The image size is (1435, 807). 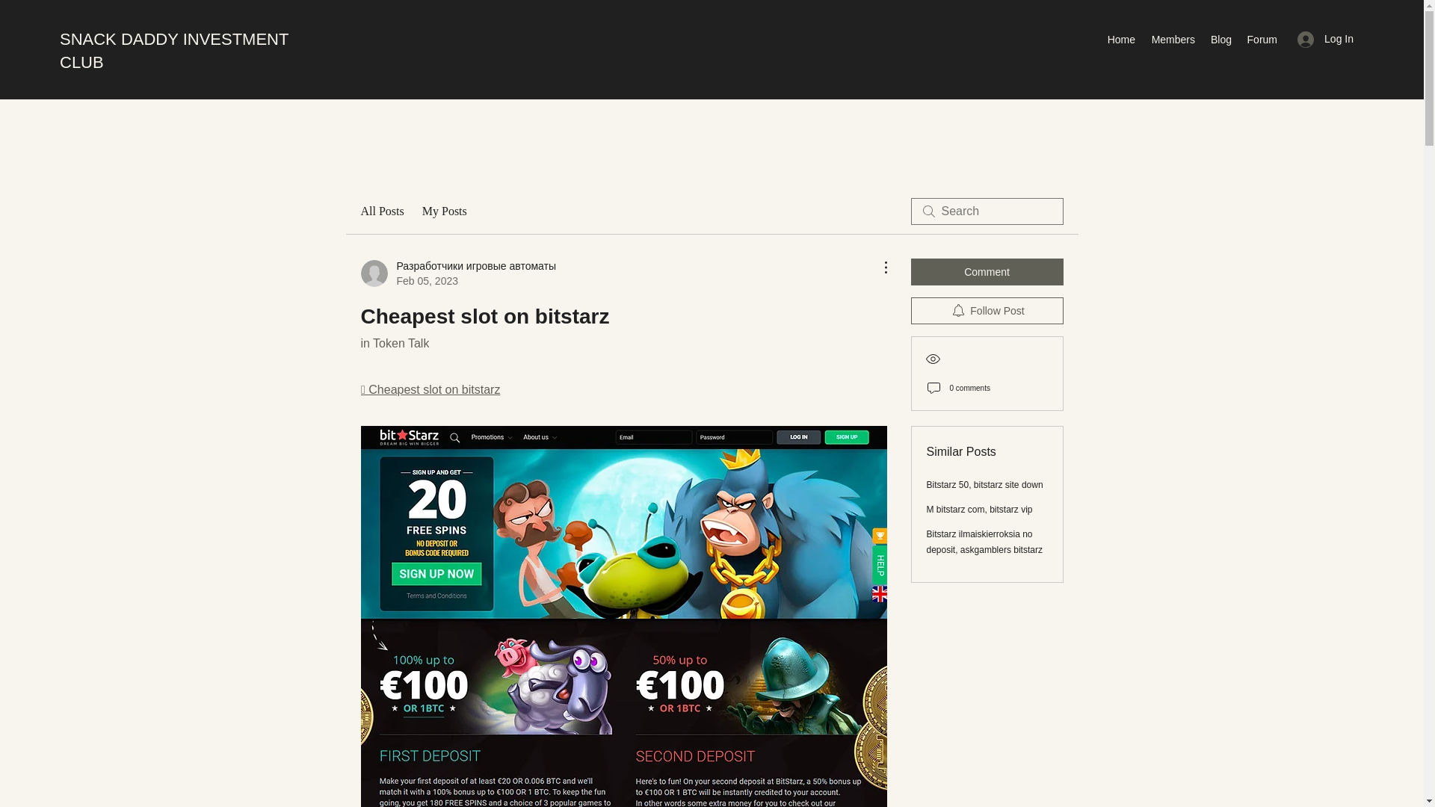 What do you see at coordinates (173, 51) in the screenshot?
I see `SNACK DADDY INVESTMENT CLUB` at bounding box center [173, 51].